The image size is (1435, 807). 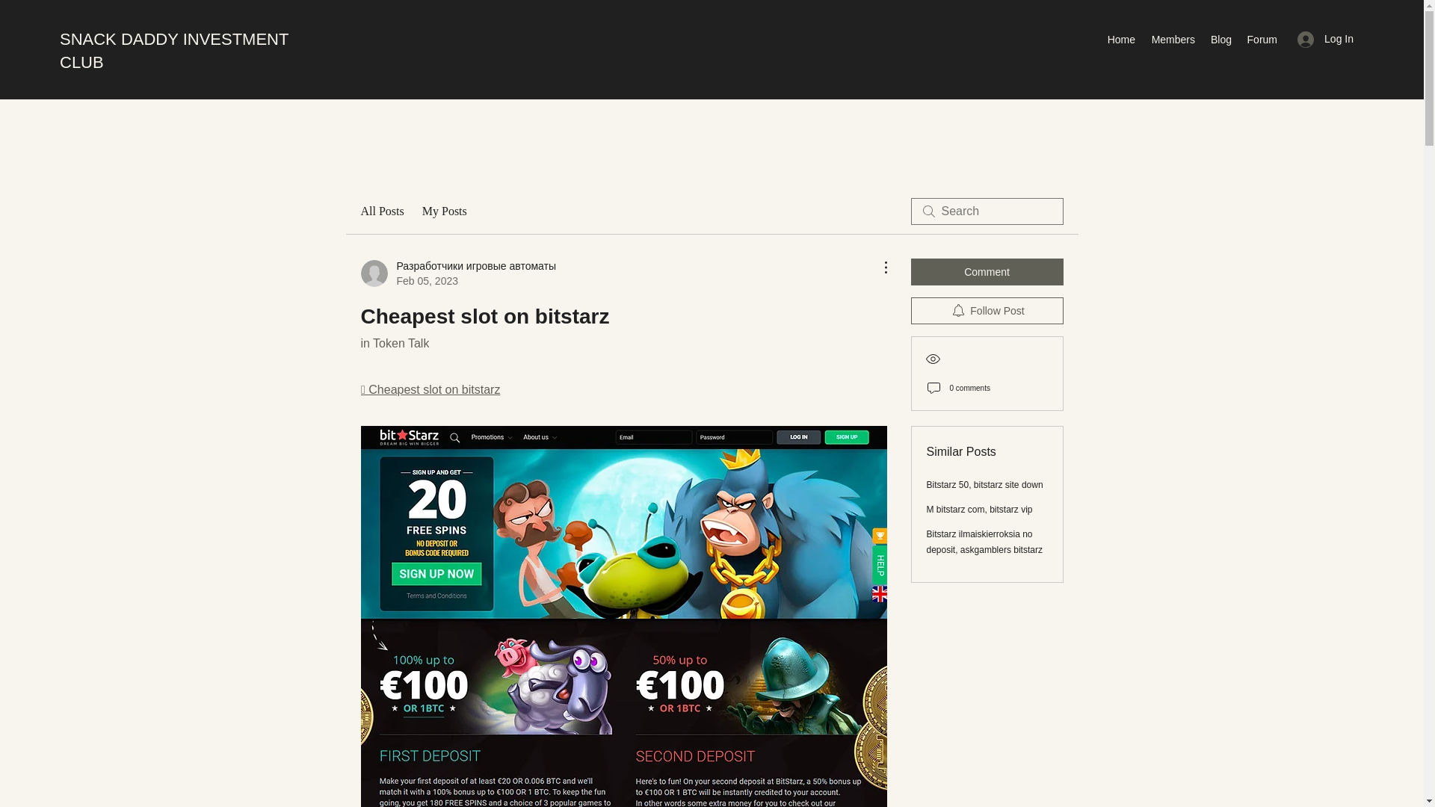 What do you see at coordinates (173, 51) in the screenshot?
I see `SNACK DADDY INVESTMENT CLUB` at bounding box center [173, 51].